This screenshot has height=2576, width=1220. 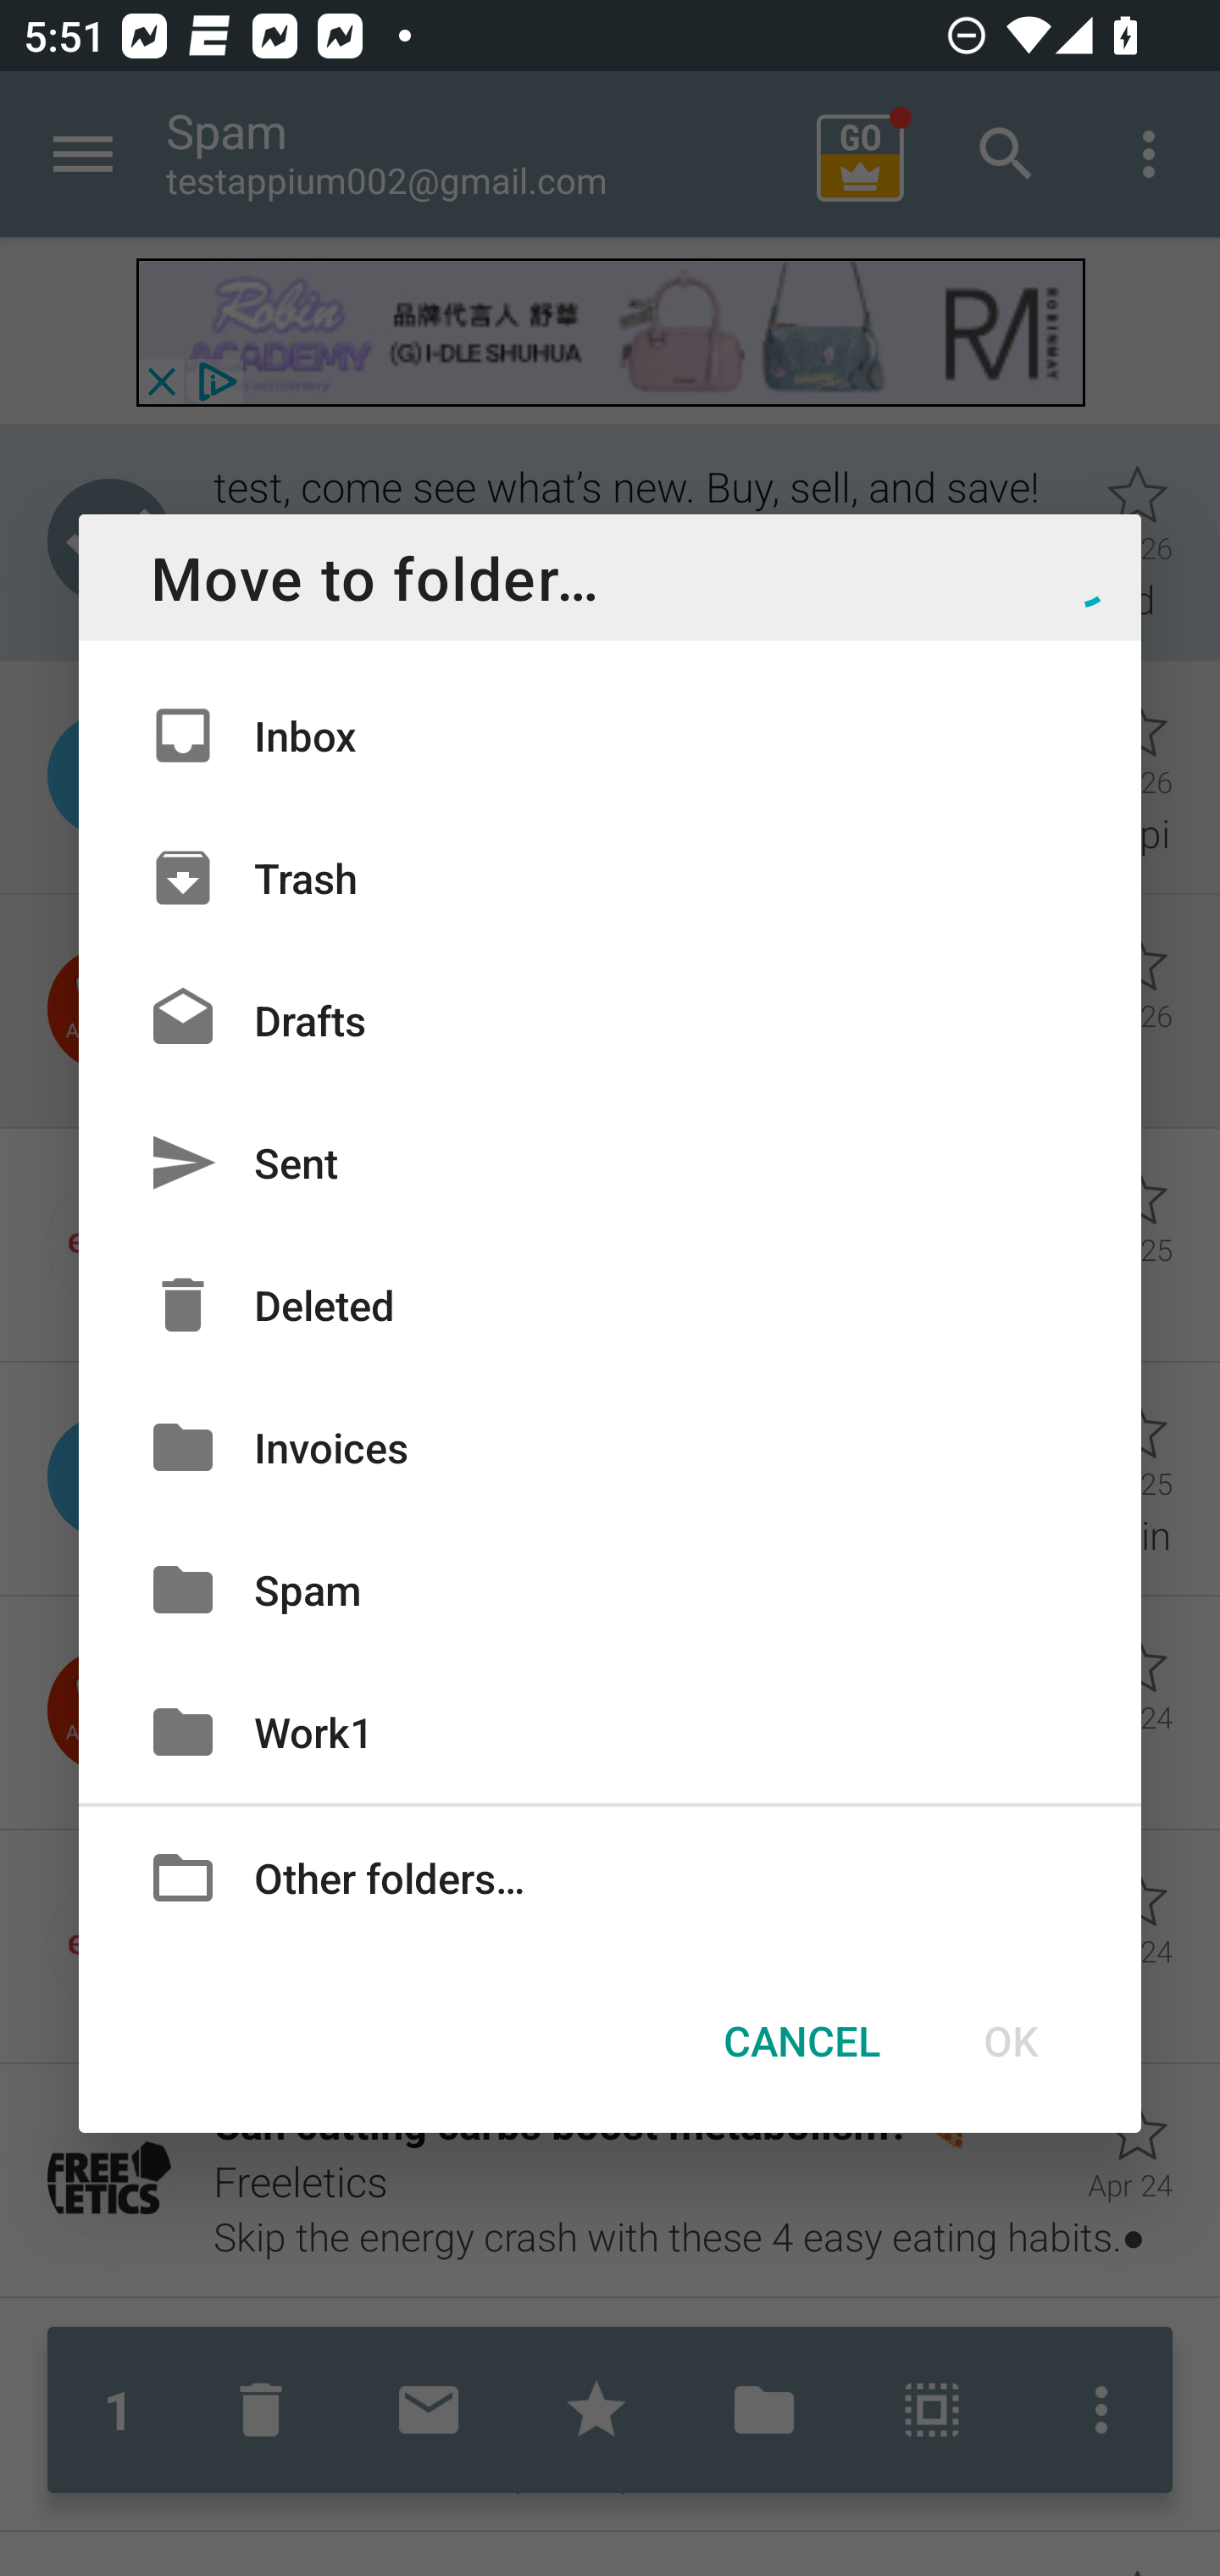 What do you see at coordinates (801, 2040) in the screenshot?
I see `CANCEL` at bounding box center [801, 2040].